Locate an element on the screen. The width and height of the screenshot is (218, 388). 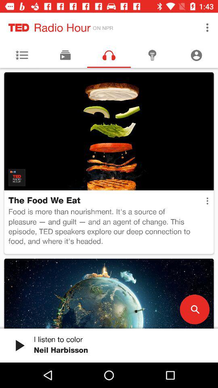
press the item to the right of the food is more is located at coordinates (207, 201).